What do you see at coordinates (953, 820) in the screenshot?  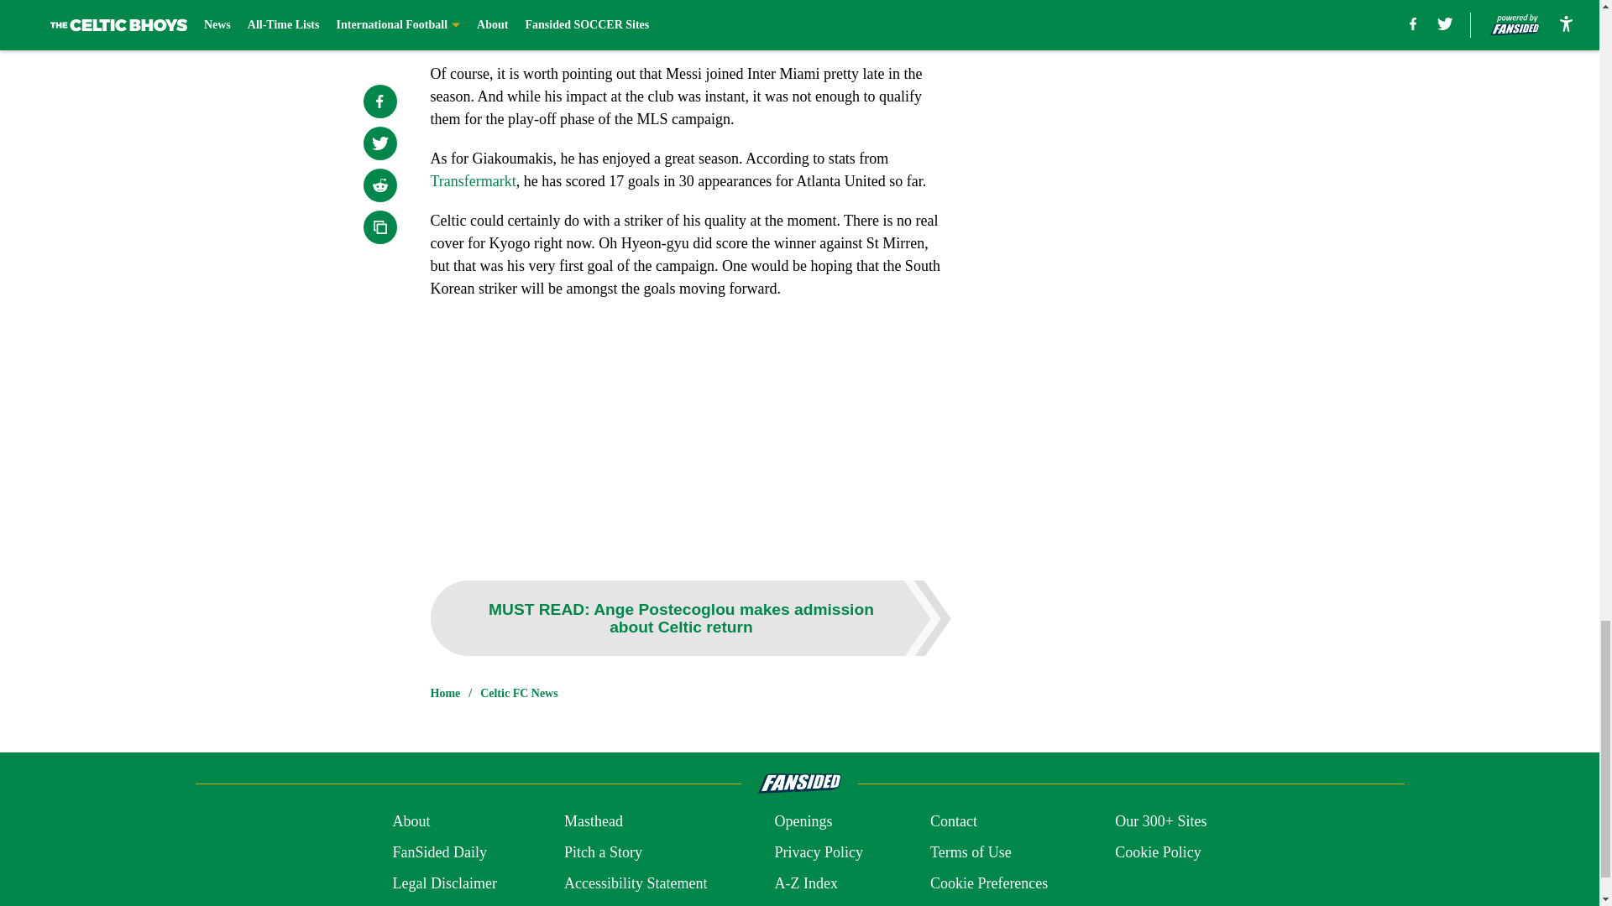 I see `Contact` at bounding box center [953, 820].